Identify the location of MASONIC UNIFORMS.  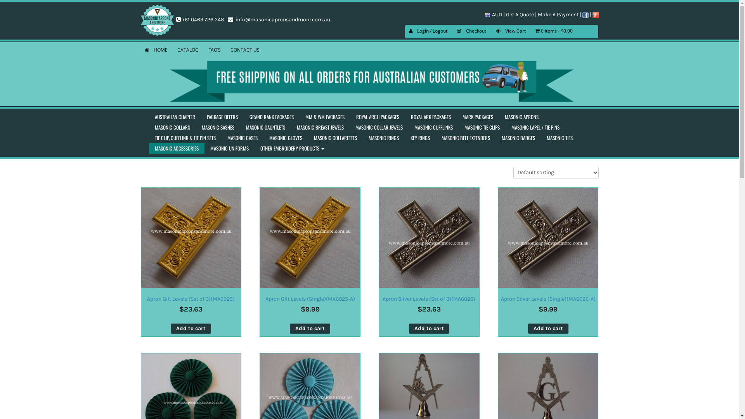
(229, 148).